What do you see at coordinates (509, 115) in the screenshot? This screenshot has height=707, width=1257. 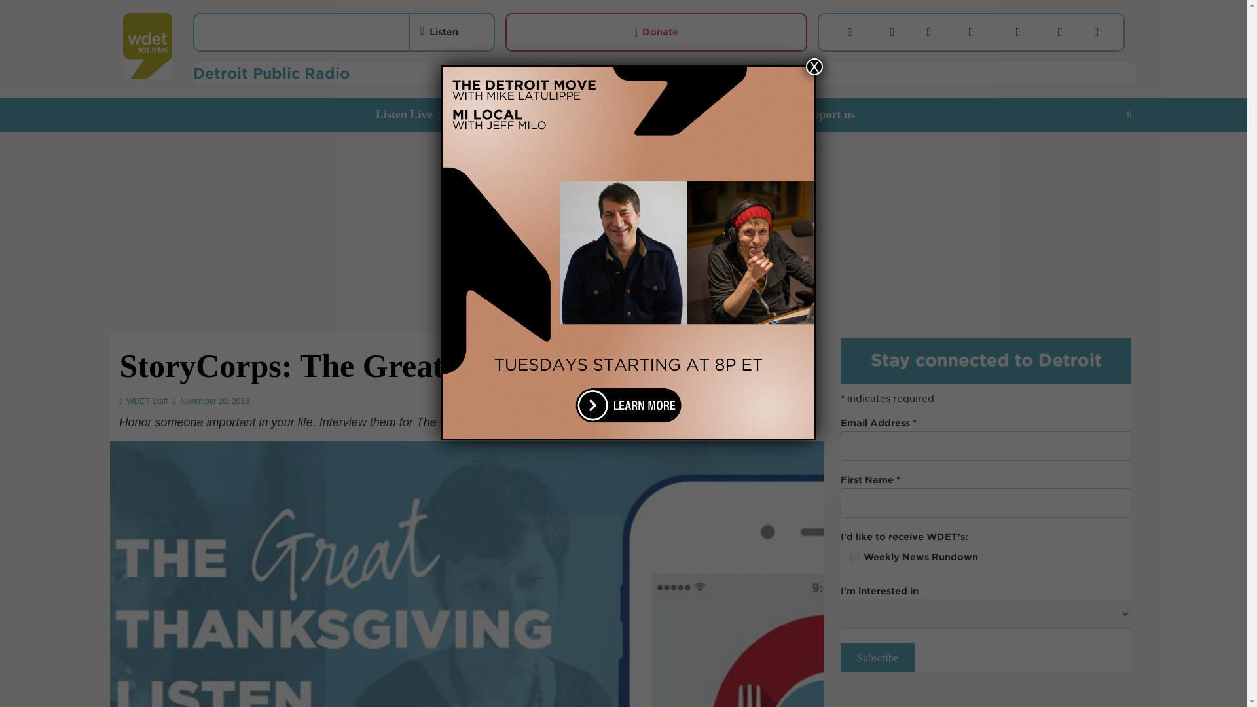 I see `Listener Survey` at bounding box center [509, 115].